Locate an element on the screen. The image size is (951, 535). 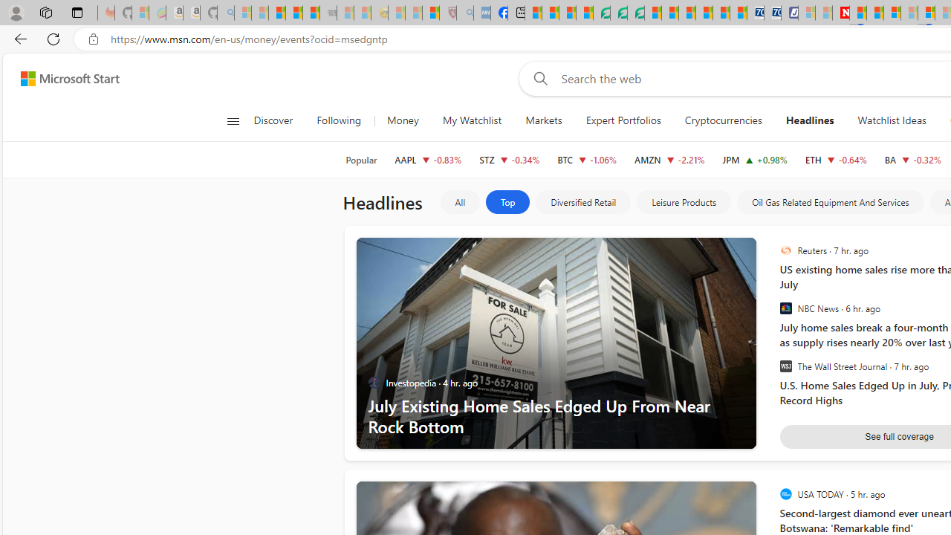
Headlines is located at coordinates (810, 120).